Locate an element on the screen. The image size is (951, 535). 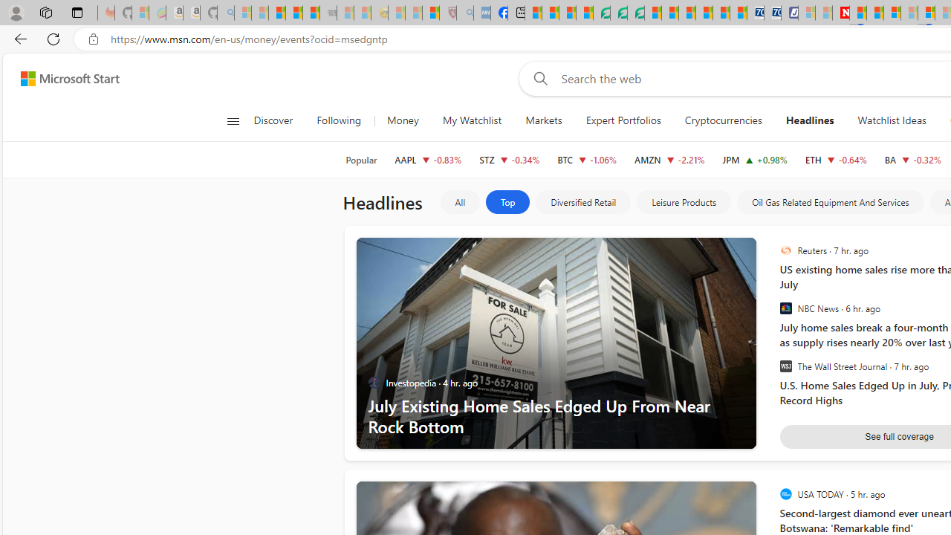
Headlines is located at coordinates (810, 120).